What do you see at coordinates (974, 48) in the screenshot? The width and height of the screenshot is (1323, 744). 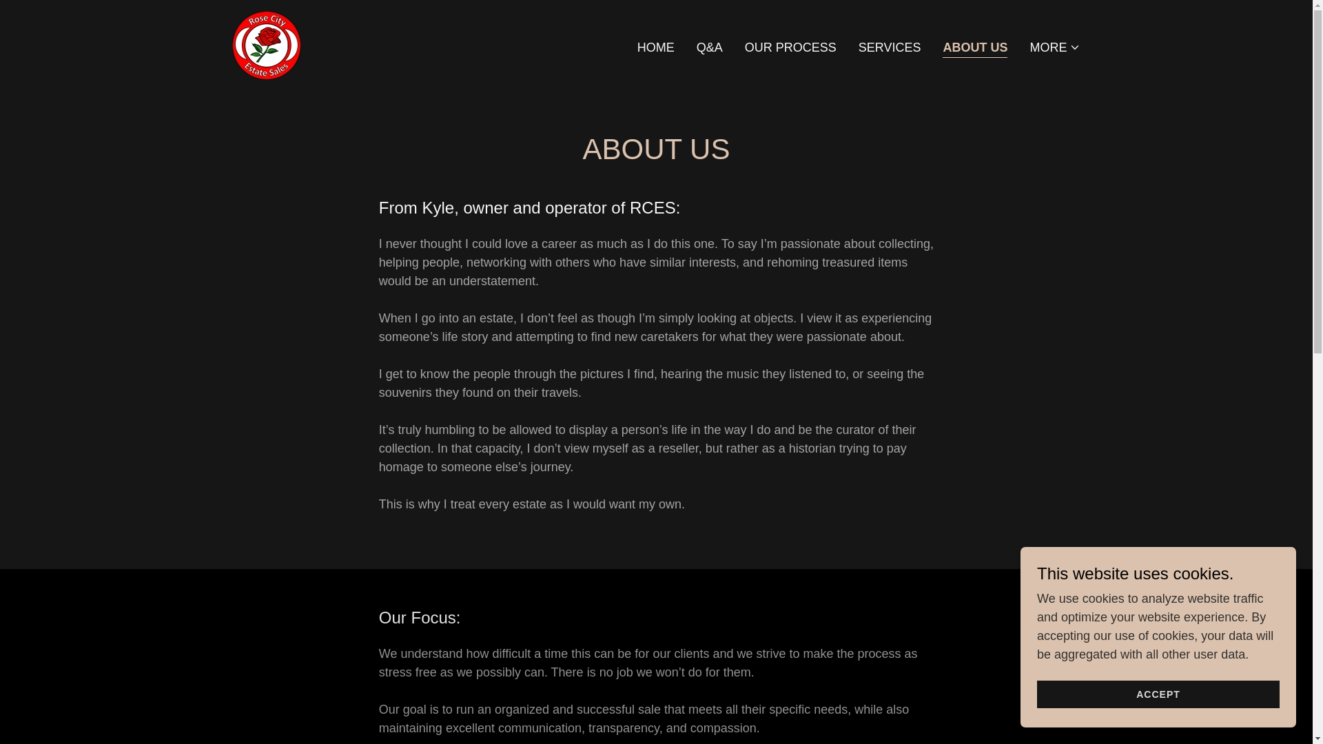 I see `ABOUT US` at bounding box center [974, 48].